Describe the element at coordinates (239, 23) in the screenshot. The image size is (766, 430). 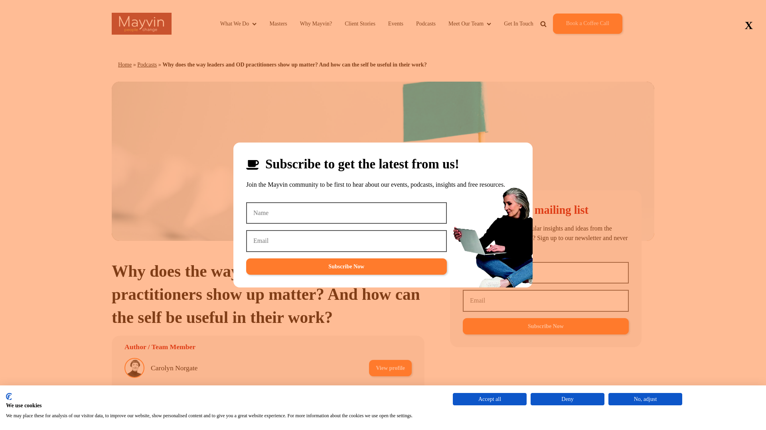
I see `What We Do` at that location.